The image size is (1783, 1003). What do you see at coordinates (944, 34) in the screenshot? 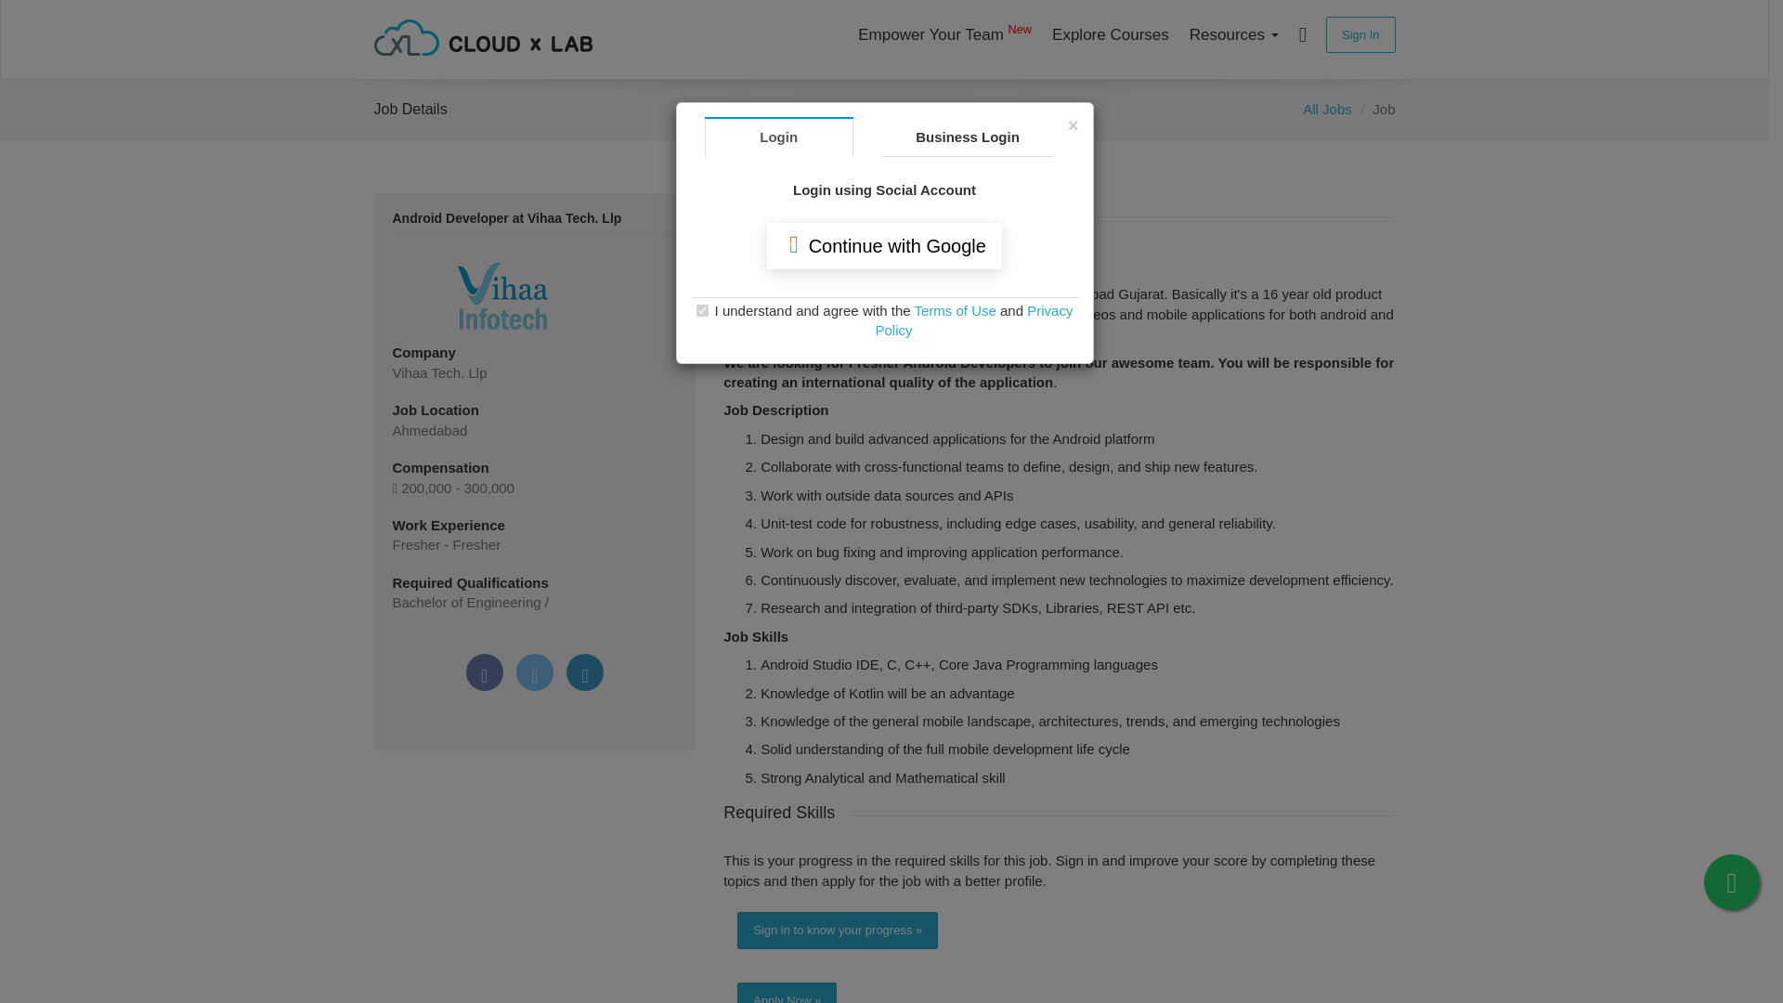
I see `Empower Your Team New` at bounding box center [944, 34].